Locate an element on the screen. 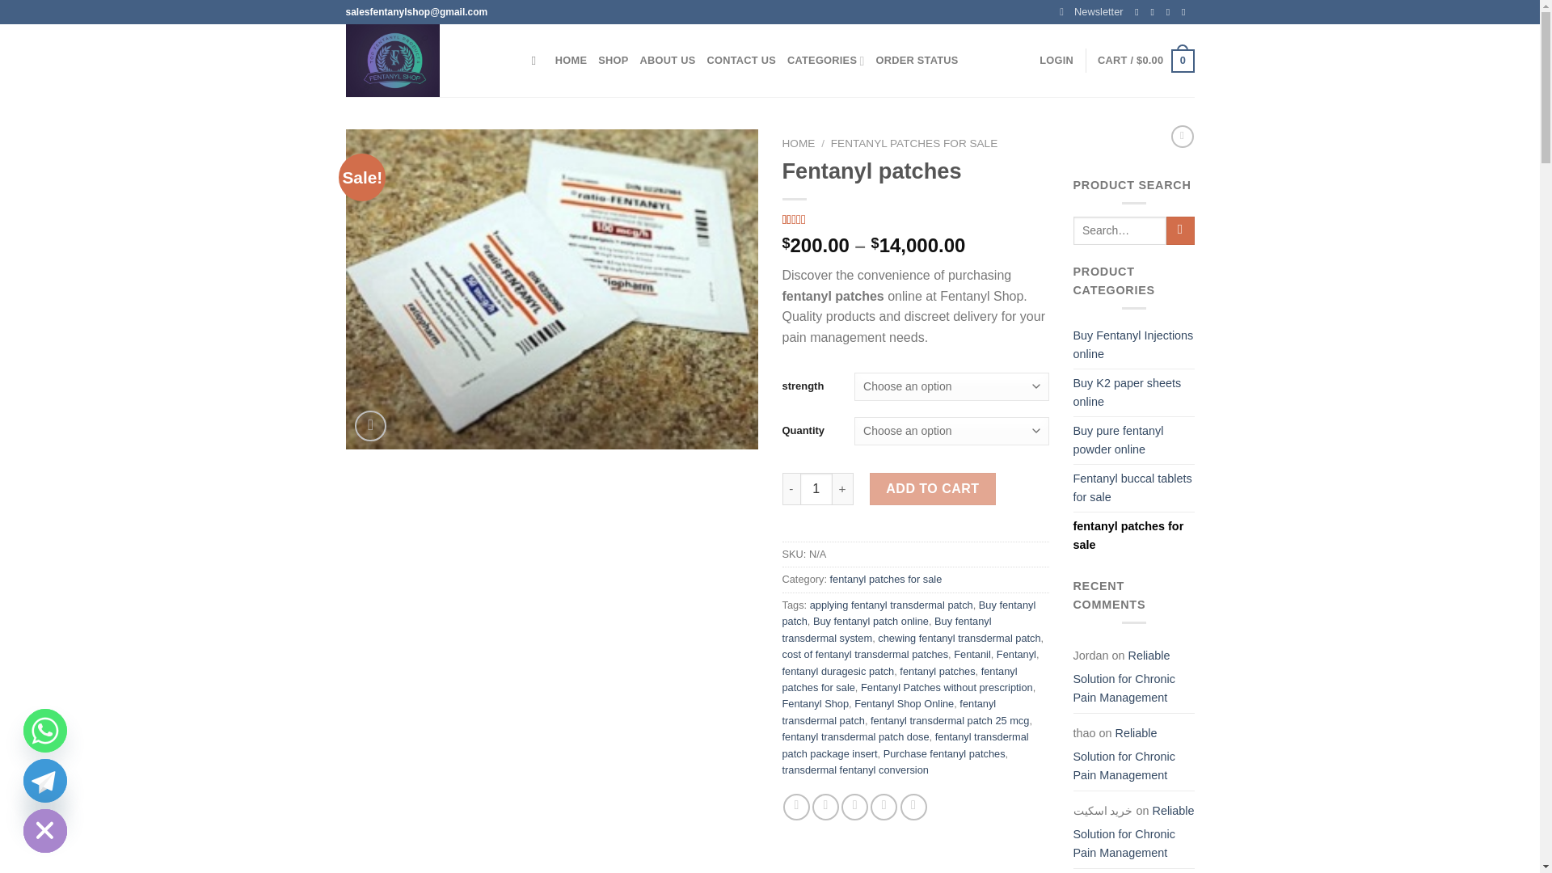 Image resolution: width=1552 pixels, height=873 pixels. SHOP is located at coordinates (915, 219).